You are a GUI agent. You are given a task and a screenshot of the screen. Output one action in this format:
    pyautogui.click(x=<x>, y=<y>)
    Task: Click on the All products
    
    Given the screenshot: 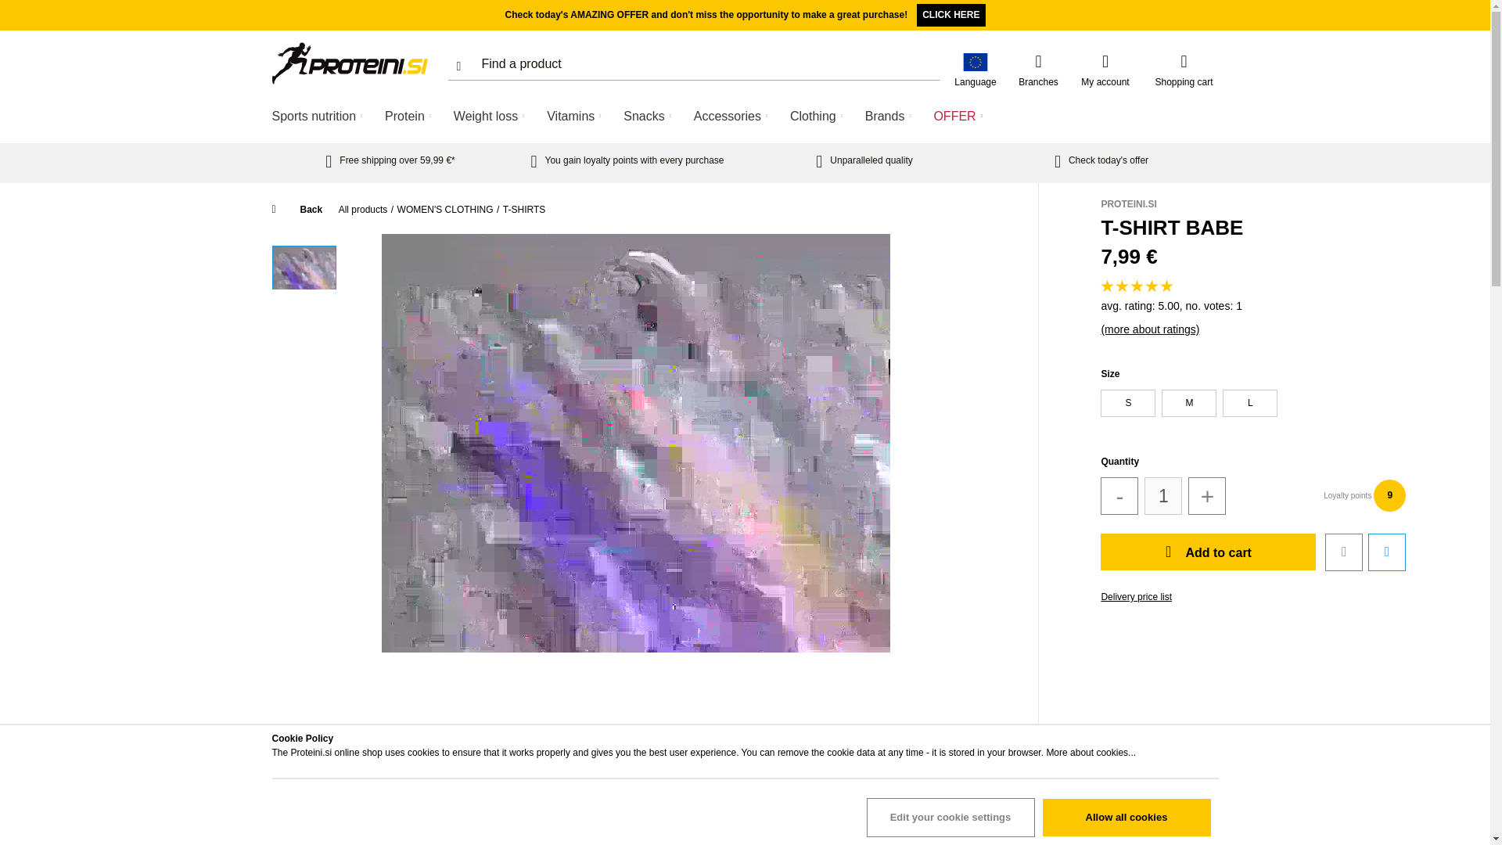 What is the action you would take?
    pyautogui.click(x=363, y=210)
    